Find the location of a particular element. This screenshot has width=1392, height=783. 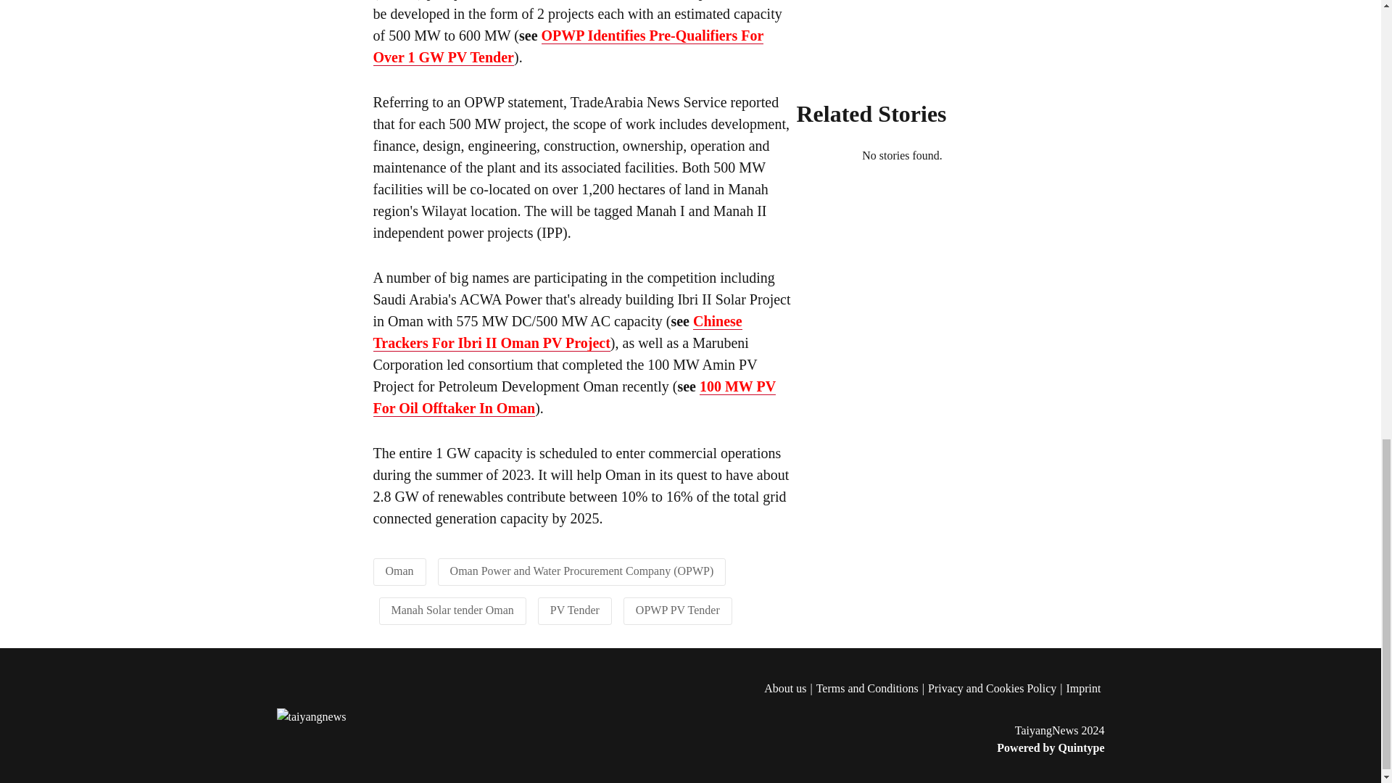

OPWP PV Tender is located at coordinates (677, 609).